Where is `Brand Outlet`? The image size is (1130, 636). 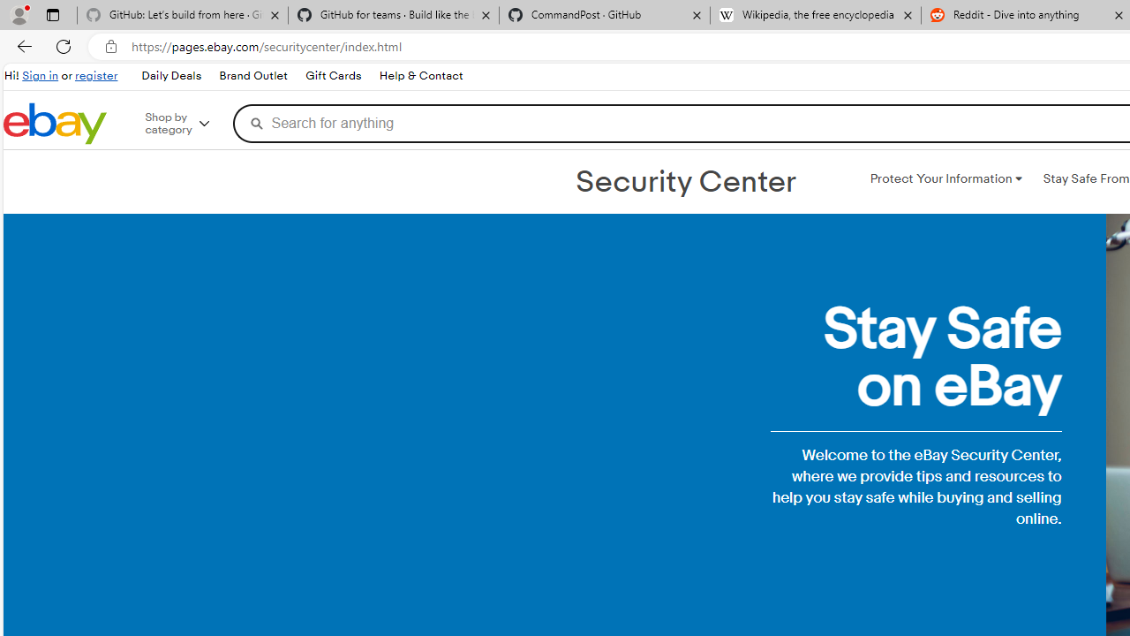 Brand Outlet is located at coordinates (252, 76).